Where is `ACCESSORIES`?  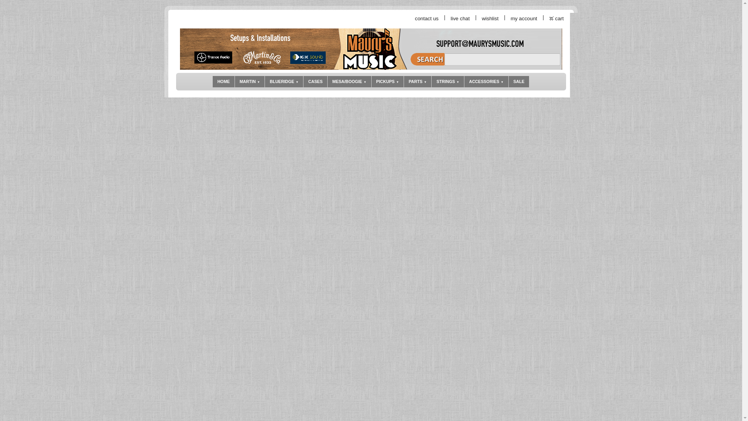 ACCESSORIES is located at coordinates (486, 81).